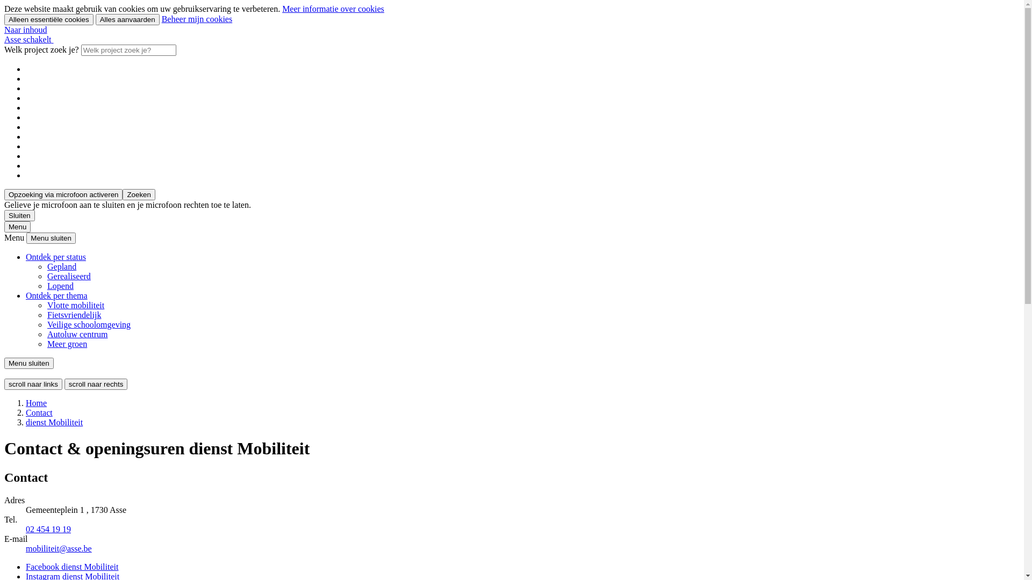  What do you see at coordinates (17, 227) in the screenshot?
I see `Menu` at bounding box center [17, 227].